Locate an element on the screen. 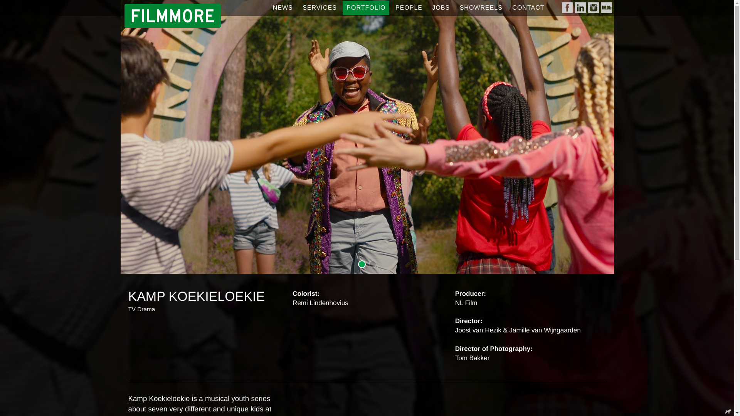 This screenshot has width=740, height=416. SERVICES is located at coordinates (320, 8).